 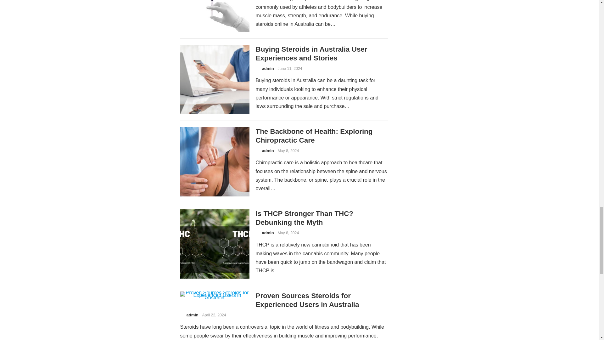 I want to click on Posts by admin, so click(x=192, y=315).